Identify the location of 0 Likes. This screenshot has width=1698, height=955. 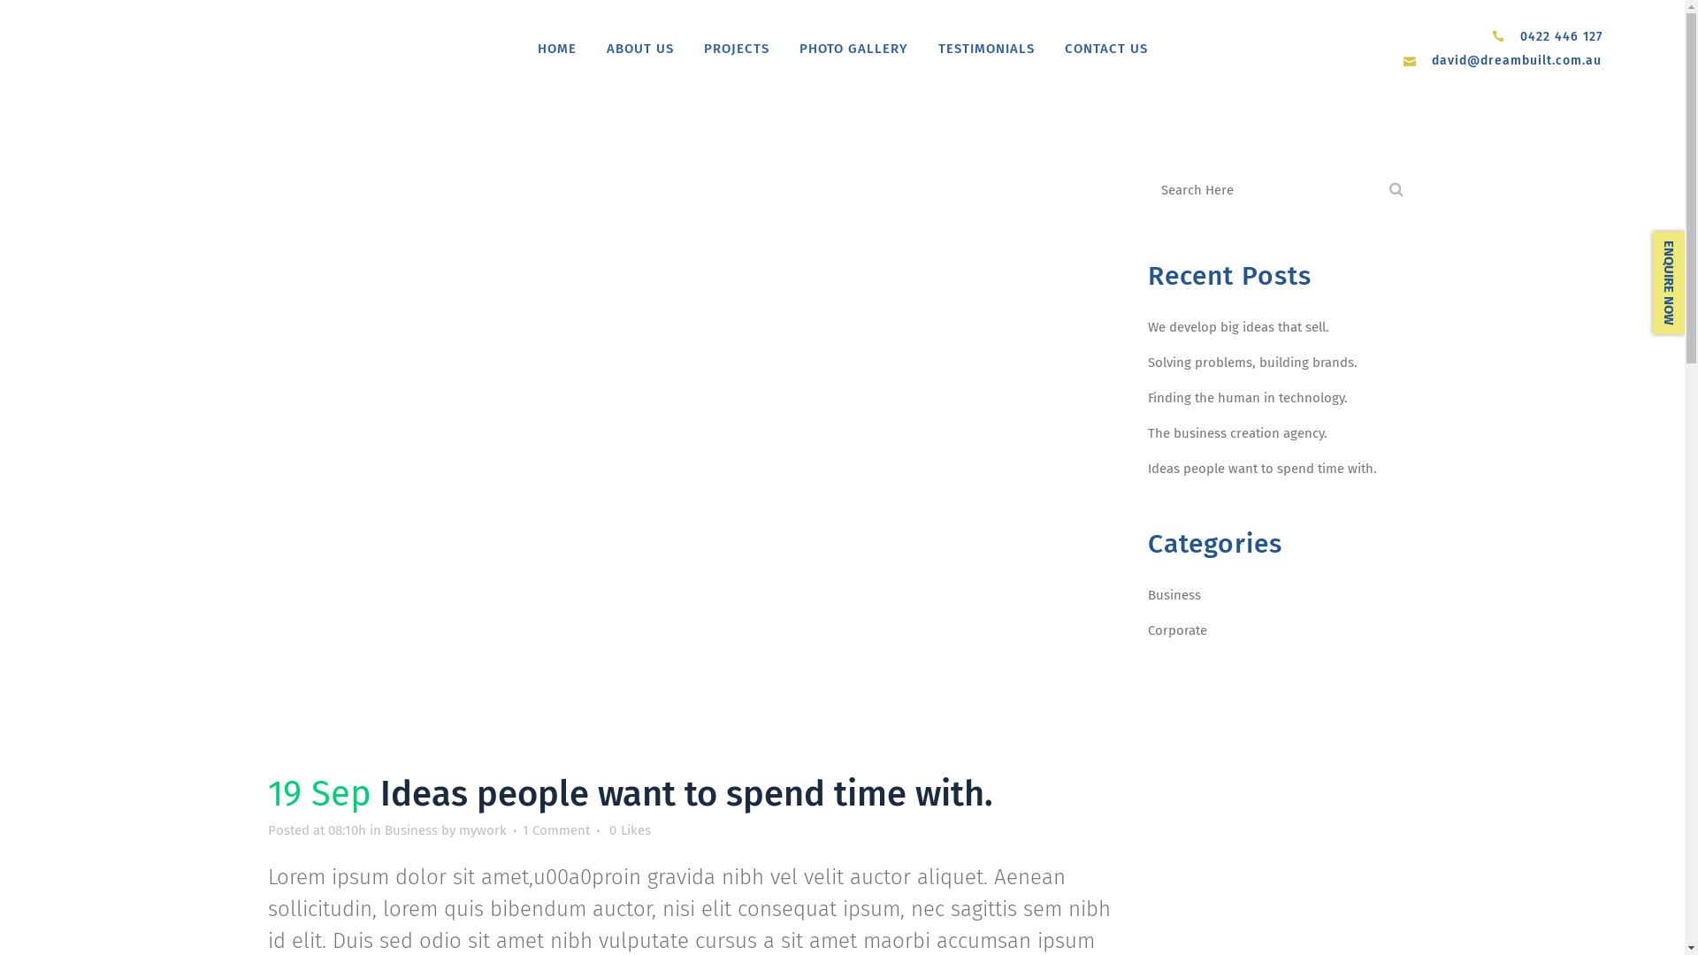
(630, 830).